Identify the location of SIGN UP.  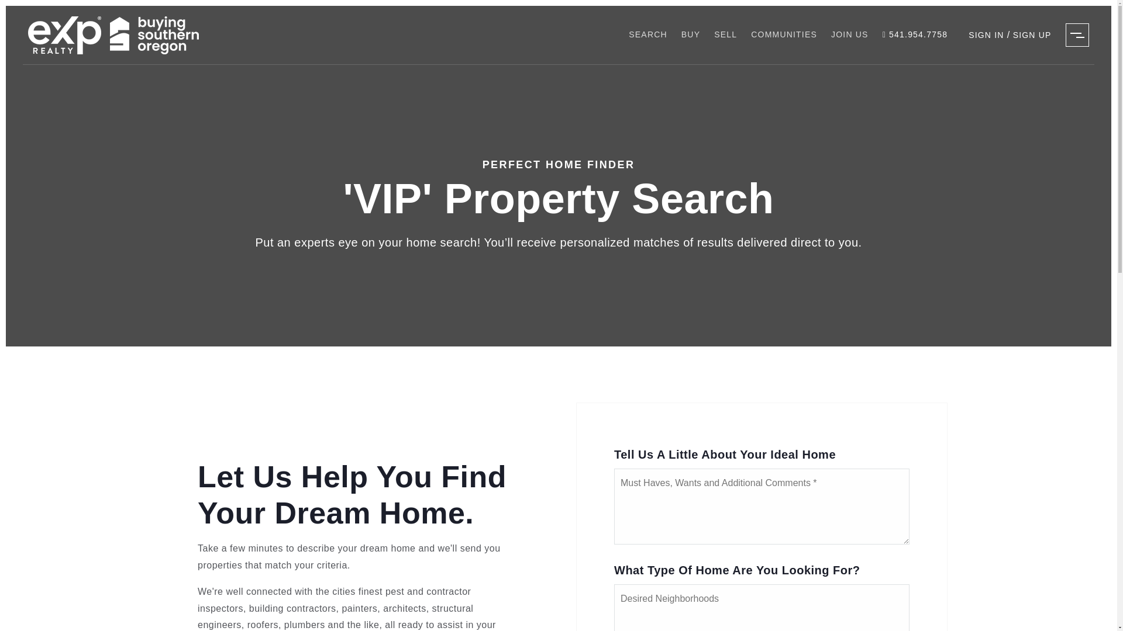
(1032, 35).